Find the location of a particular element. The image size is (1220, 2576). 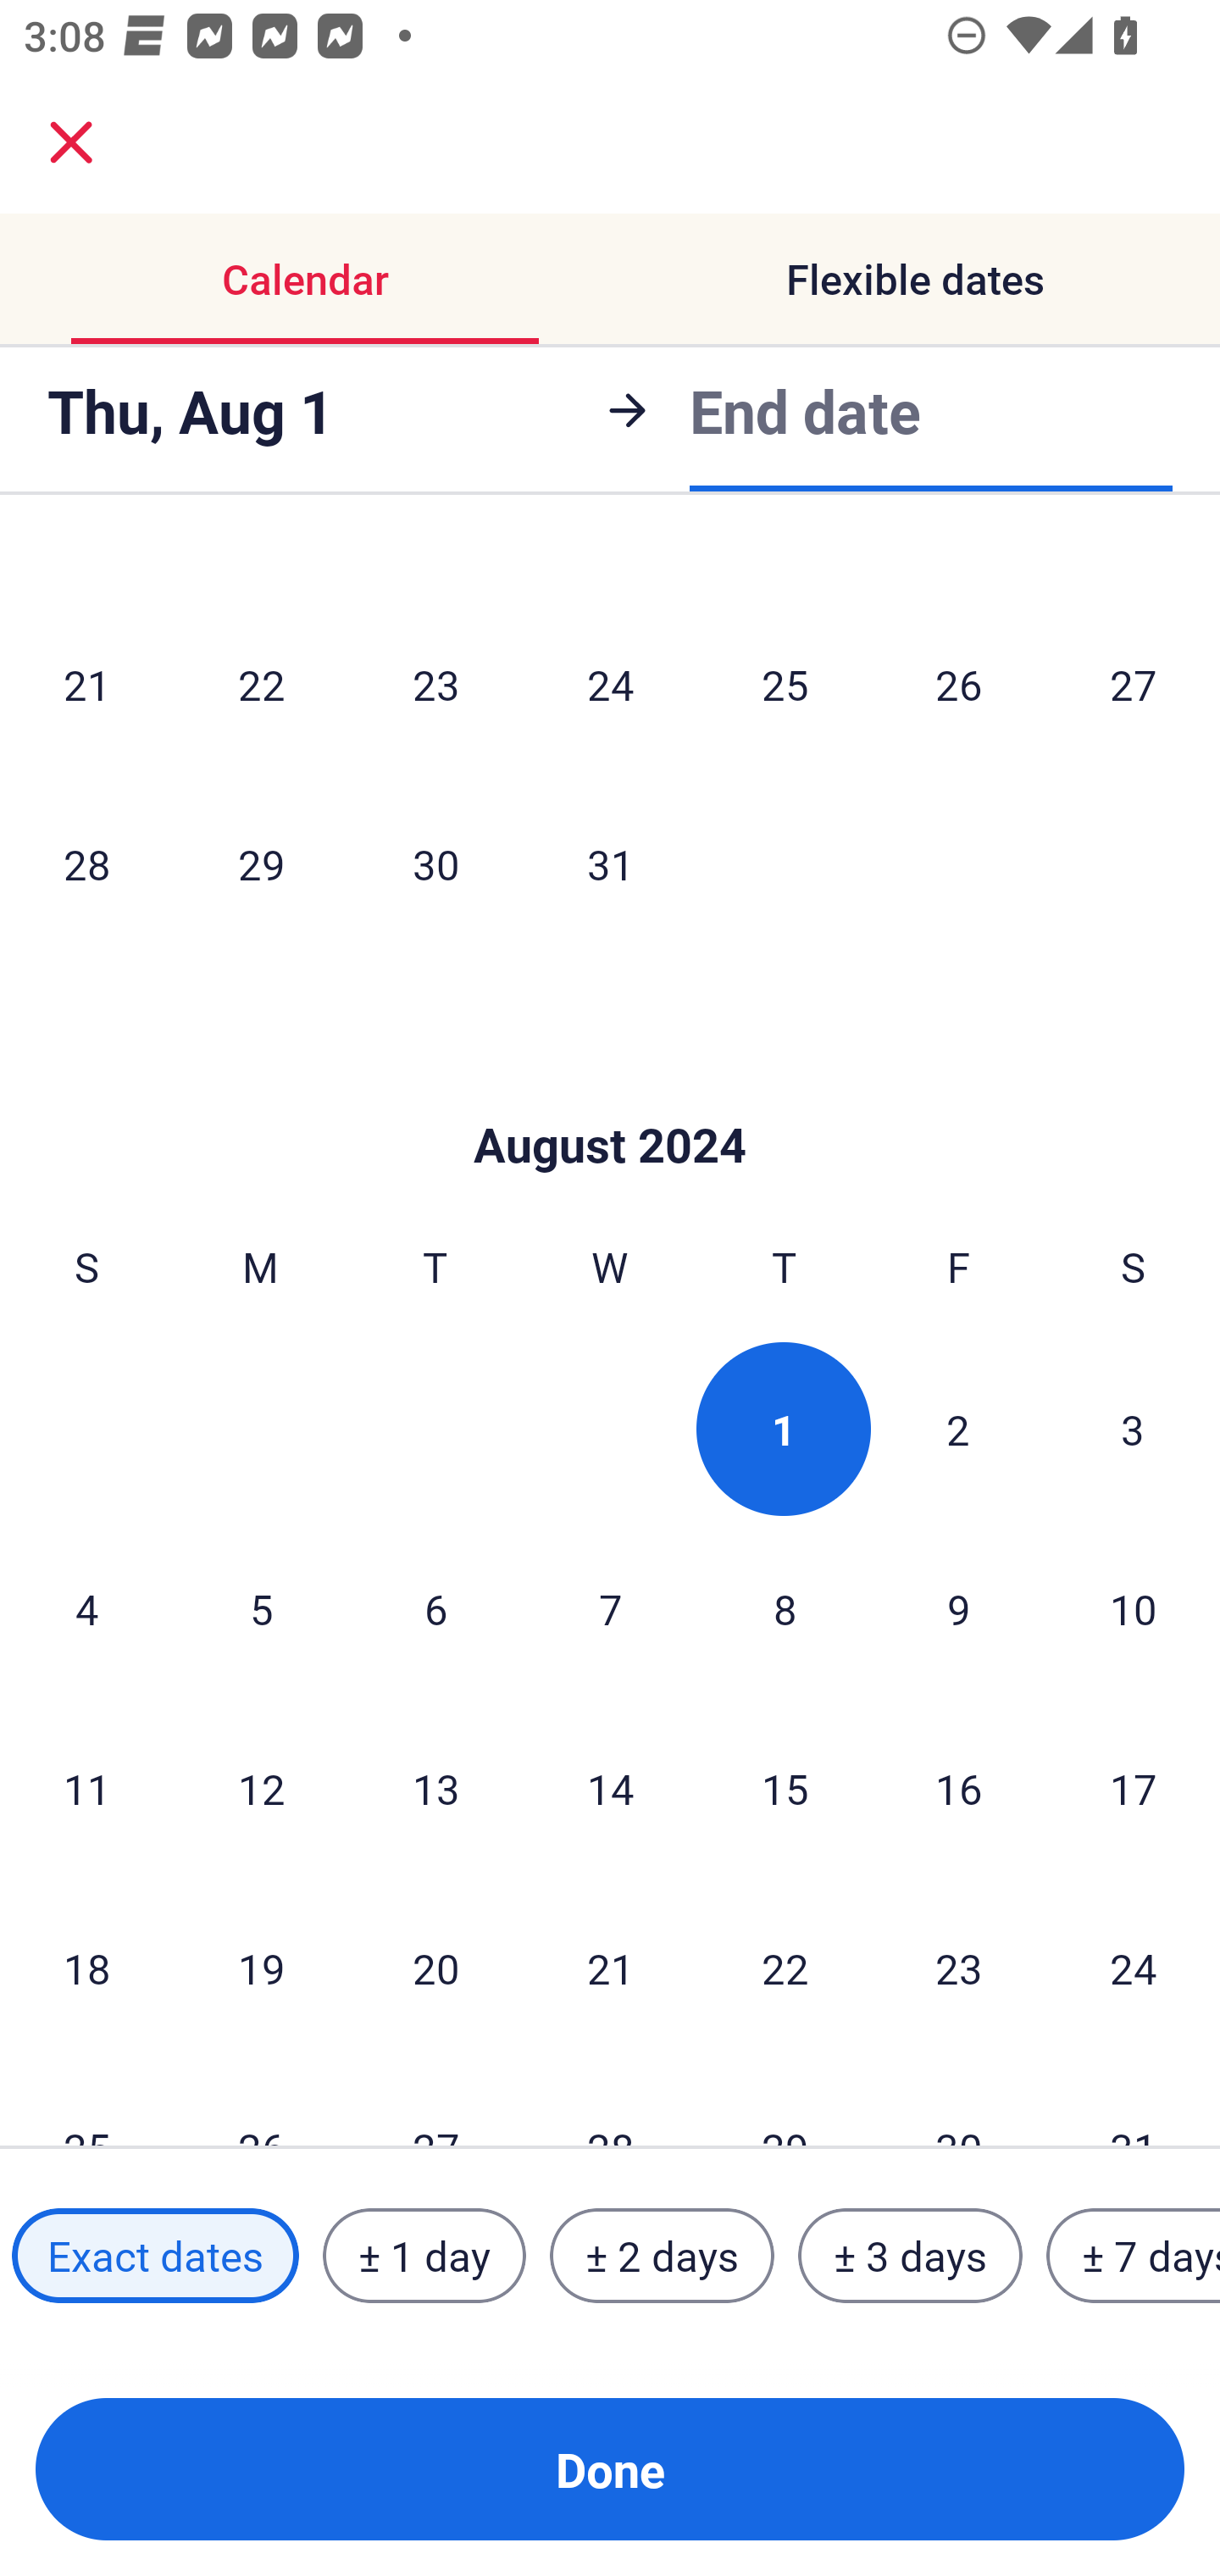

± 7 days is located at coordinates (1134, 2255).